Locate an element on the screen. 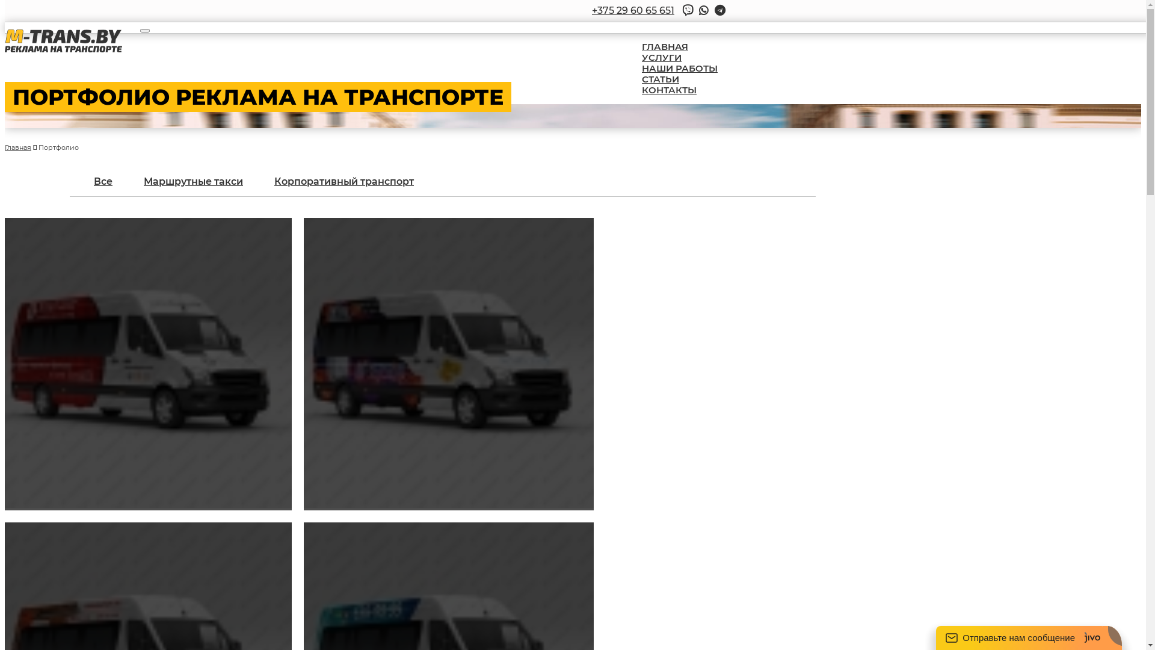 This screenshot has width=1155, height=650. Whatsap is located at coordinates (704, 11).